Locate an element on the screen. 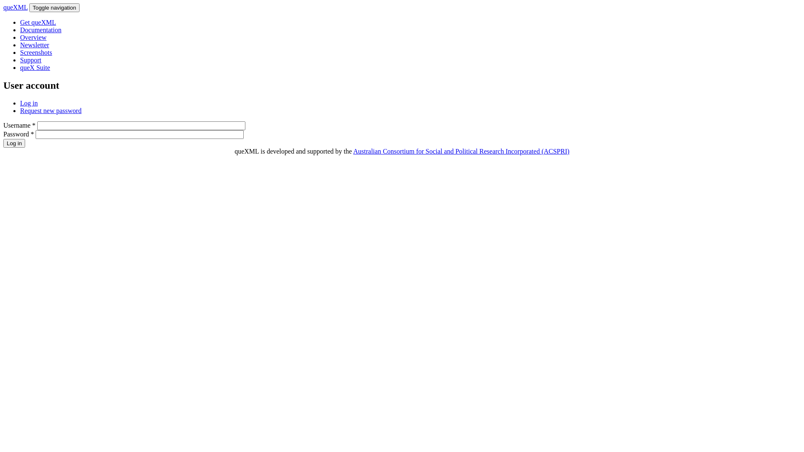 The height and width of the screenshot is (452, 804). Newsletter is located at coordinates (34, 45).